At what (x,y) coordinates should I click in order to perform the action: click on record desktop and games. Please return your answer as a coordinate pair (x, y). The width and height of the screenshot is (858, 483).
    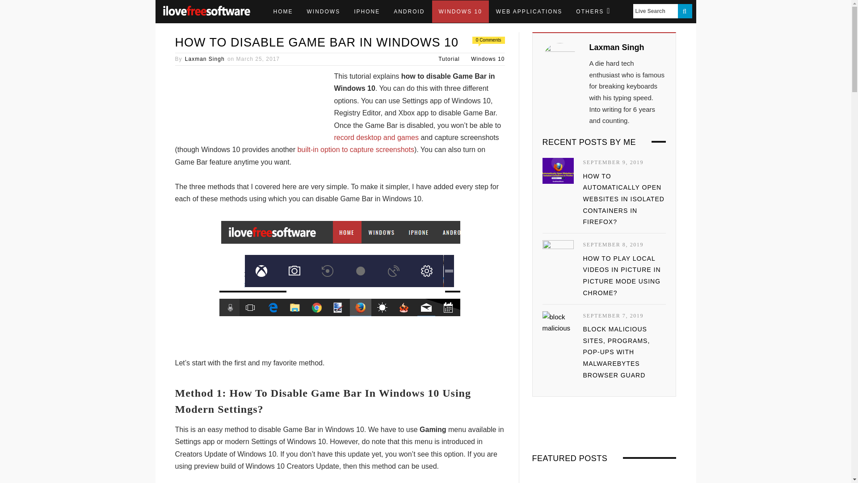
    Looking at the image, I should click on (376, 138).